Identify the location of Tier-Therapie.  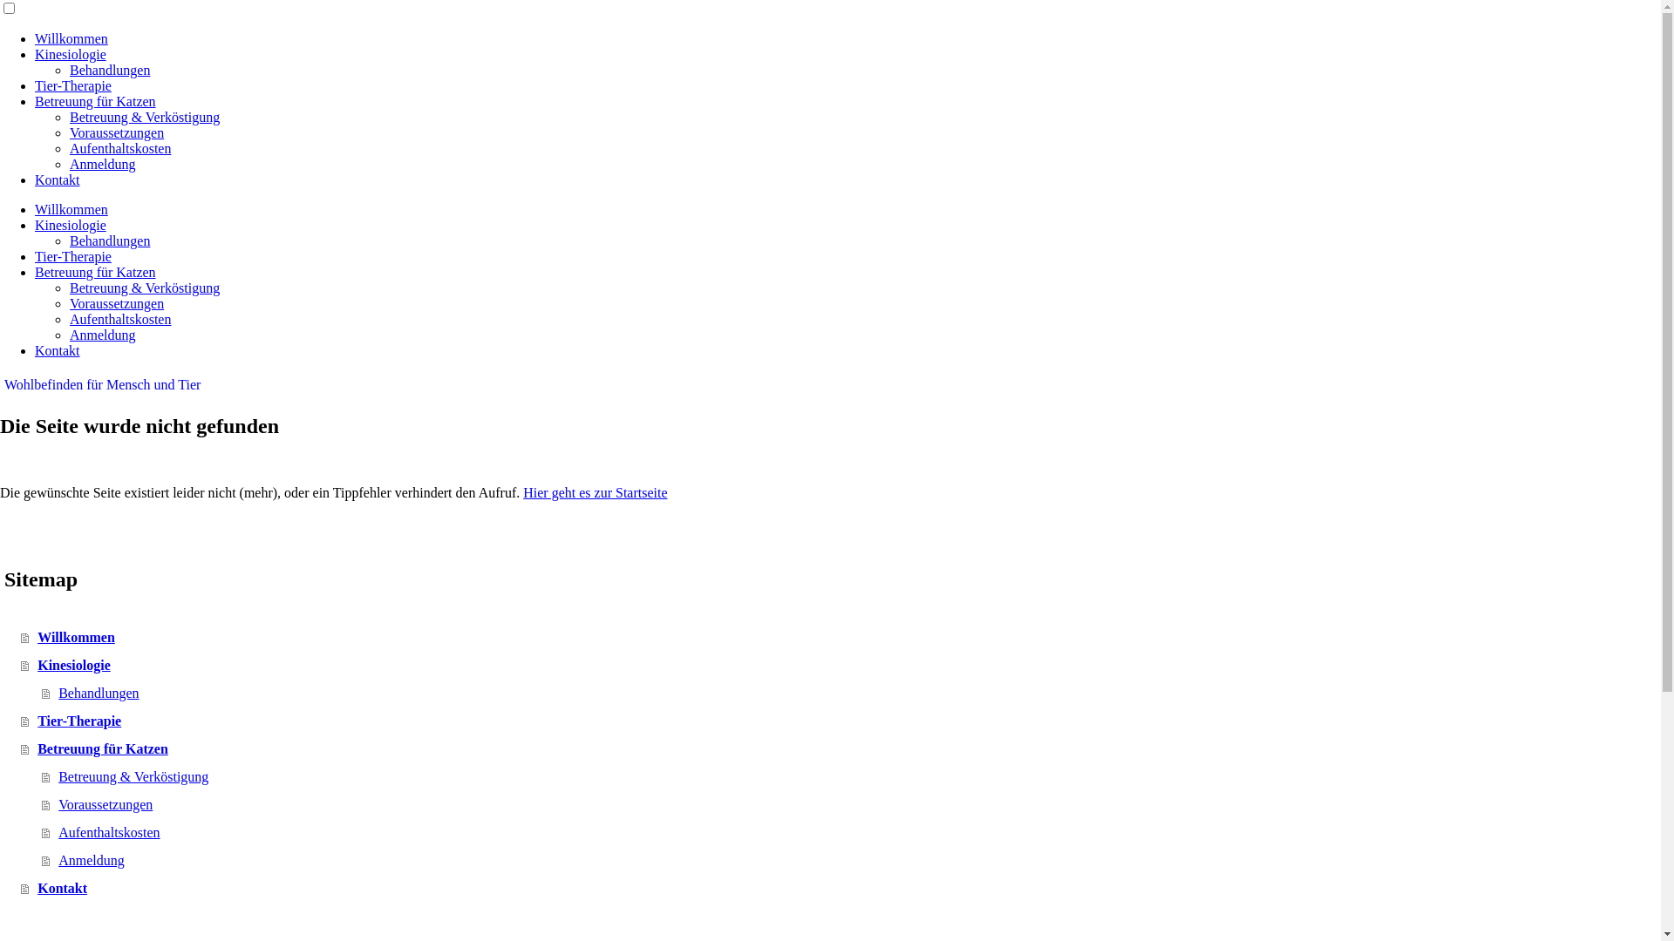
(840, 721).